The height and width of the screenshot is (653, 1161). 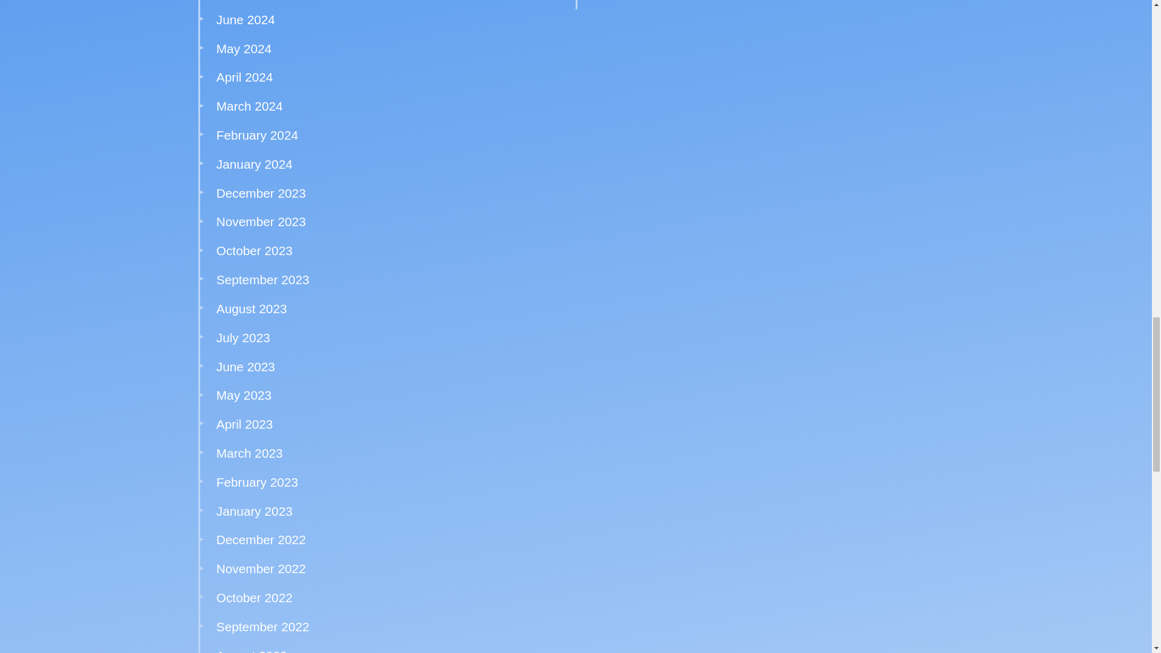 What do you see at coordinates (244, 48) in the screenshot?
I see `May 2024` at bounding box center [244, 48].